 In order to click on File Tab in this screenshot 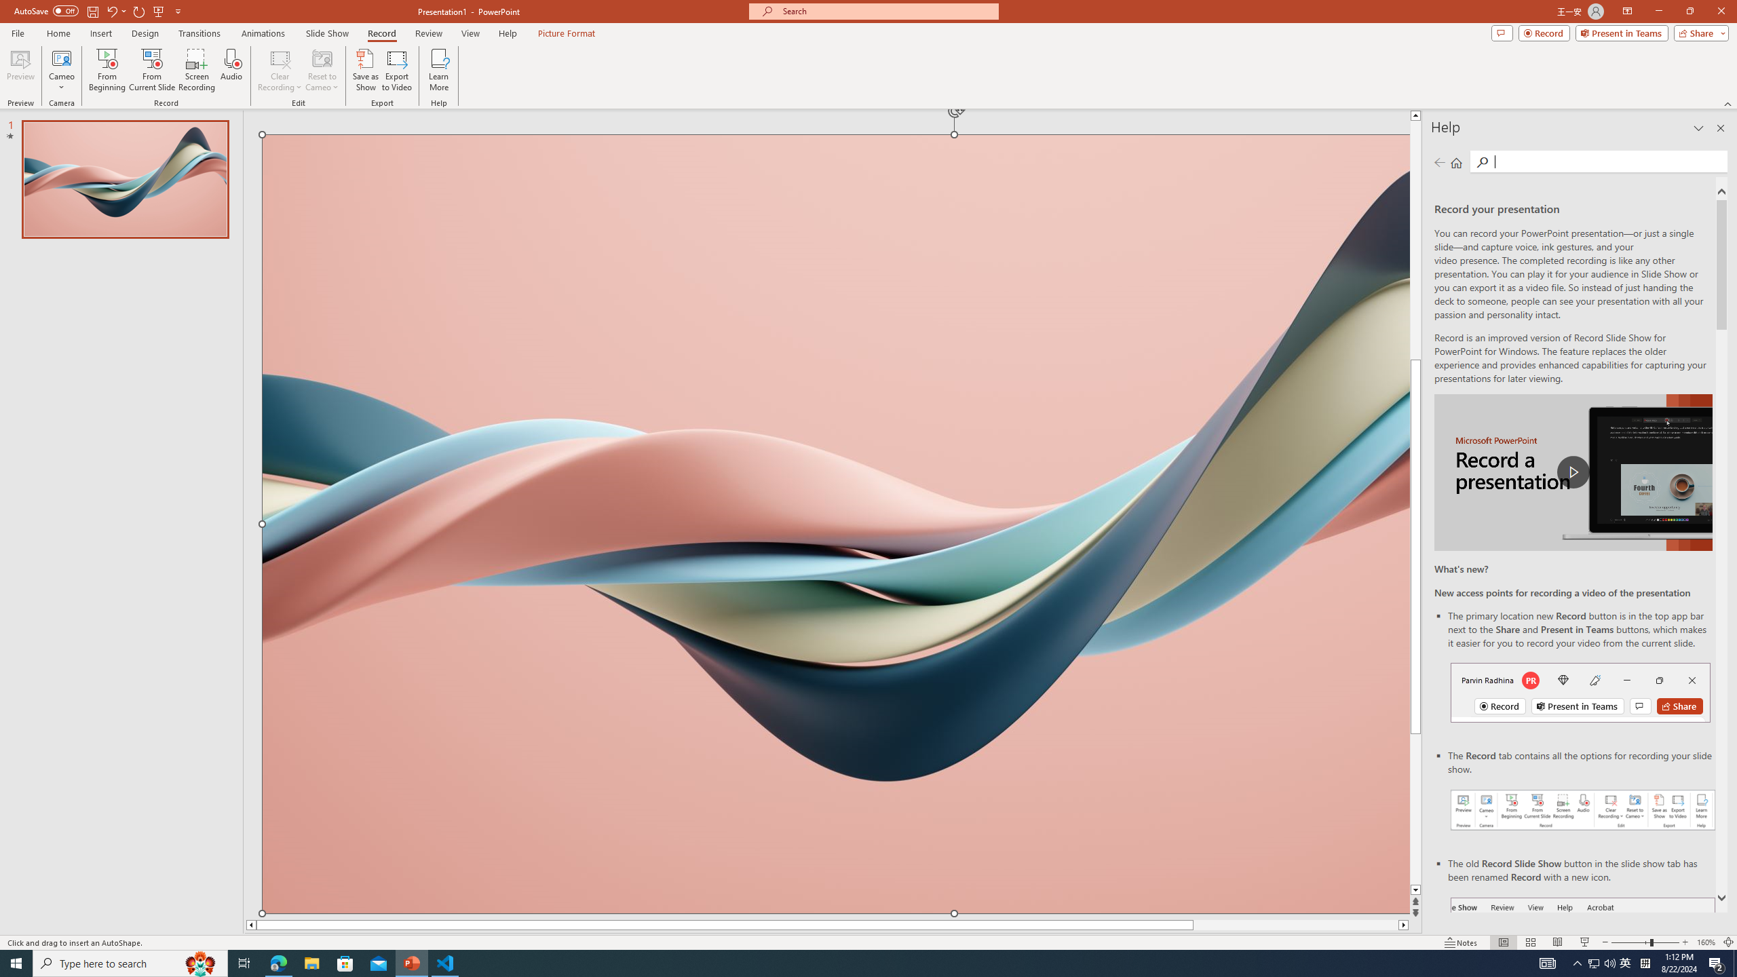, I will do `click(18, 33)`.